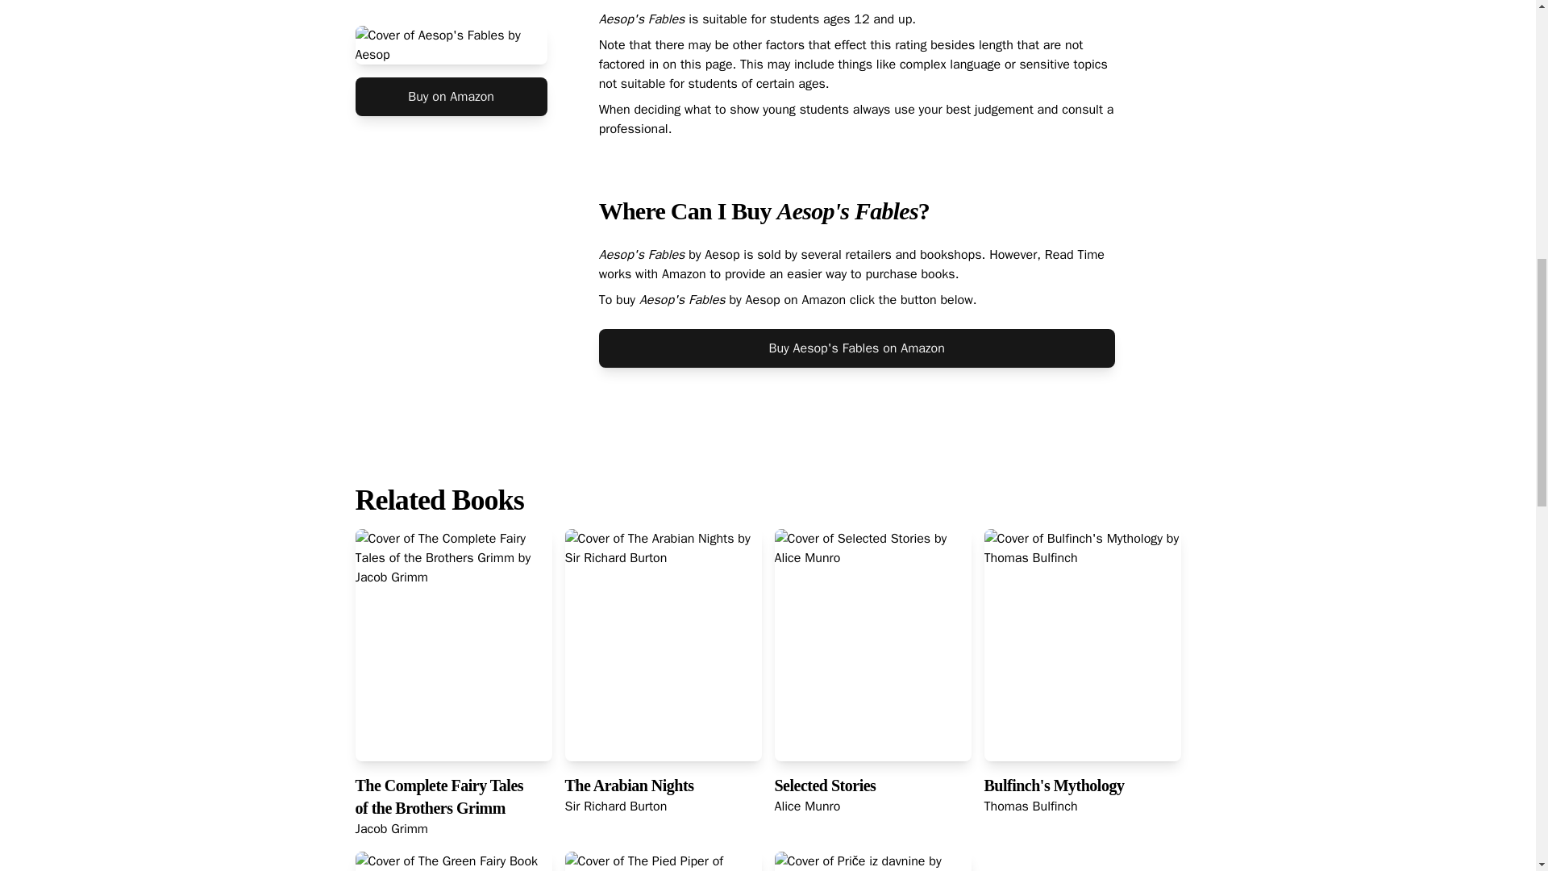 The height and width of the screenshot is (871, 1548). What do you see at coordinates (629, 786) in the screenshot?
I see `The Arabian Nights` at bounding box center [629, 786].